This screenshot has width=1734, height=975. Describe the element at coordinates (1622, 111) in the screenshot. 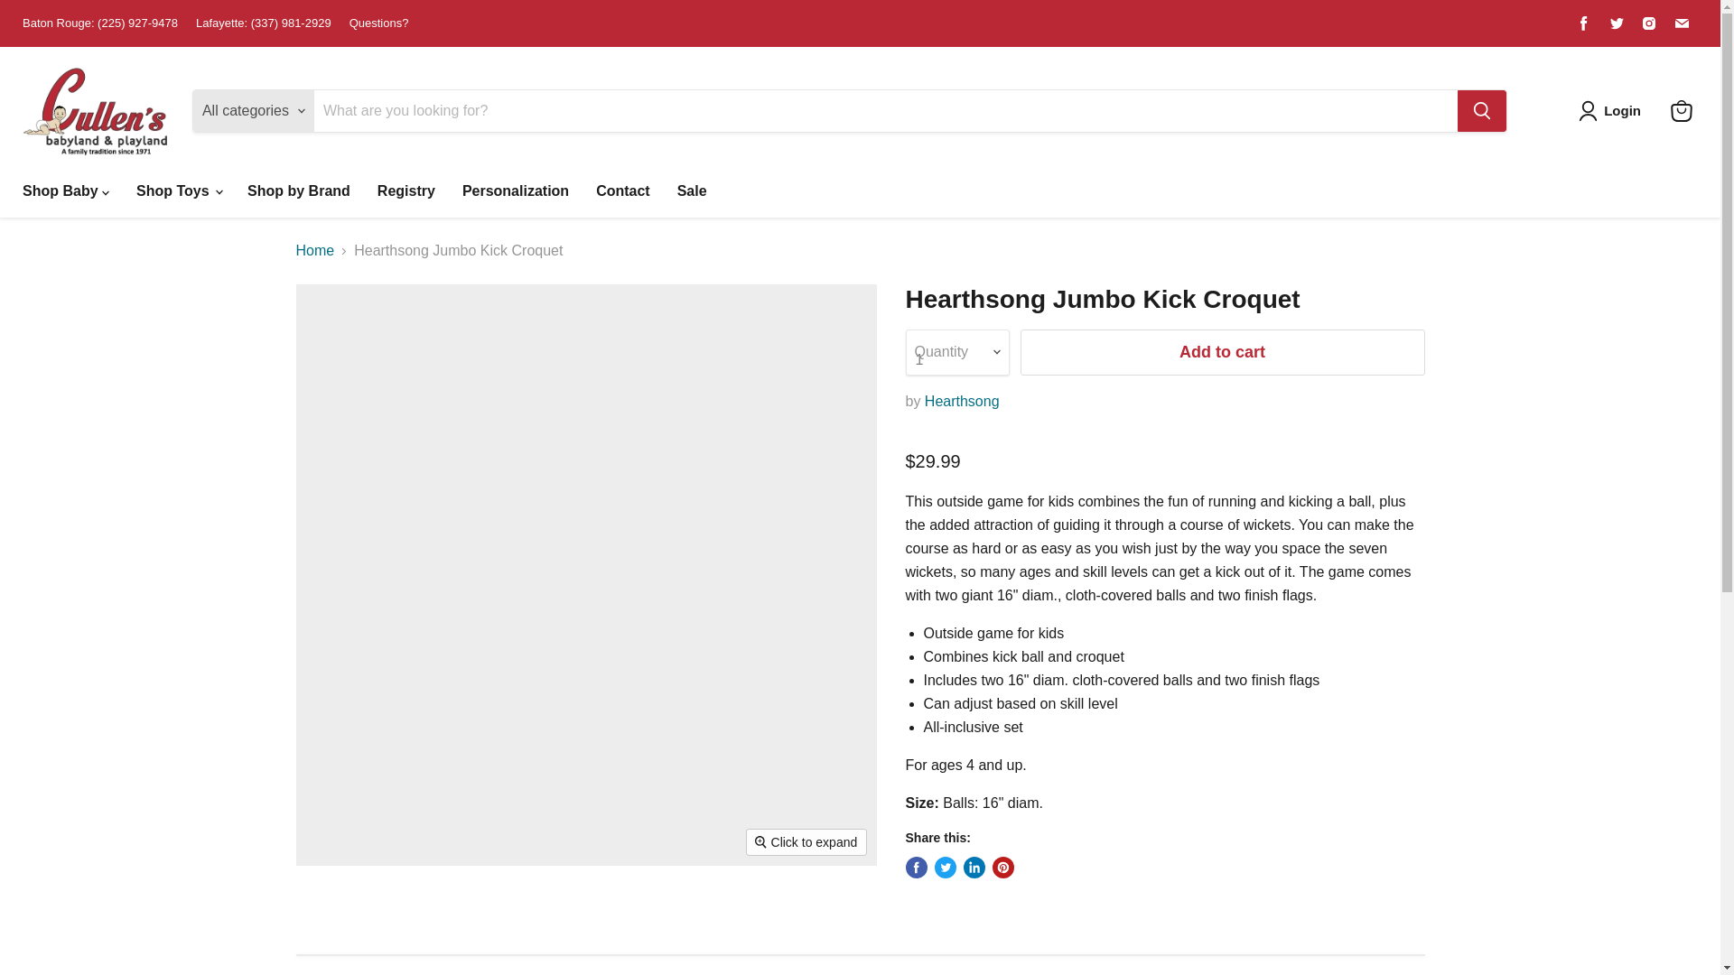

I see `Login` at that location.